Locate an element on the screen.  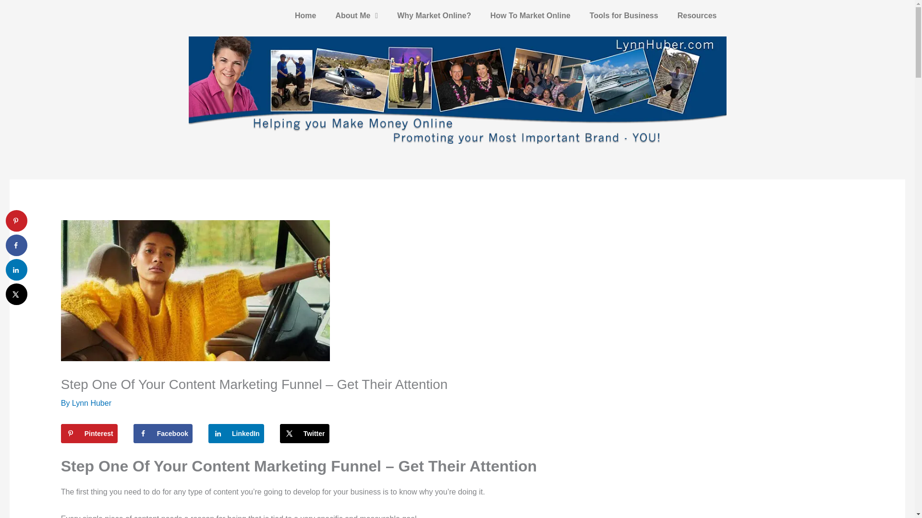
Facebook is located at coordinates (163, 434).